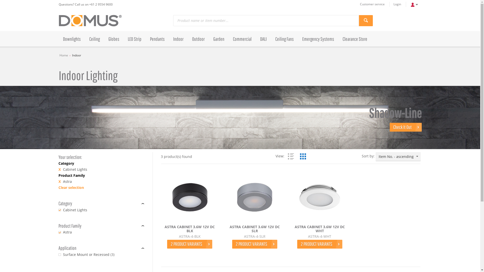 The height and width of the screenshot is (272, 484). What do you see at coordinates (303, 156) in the screenshot?
I see `Grid view` at bounding box center [303, 156].